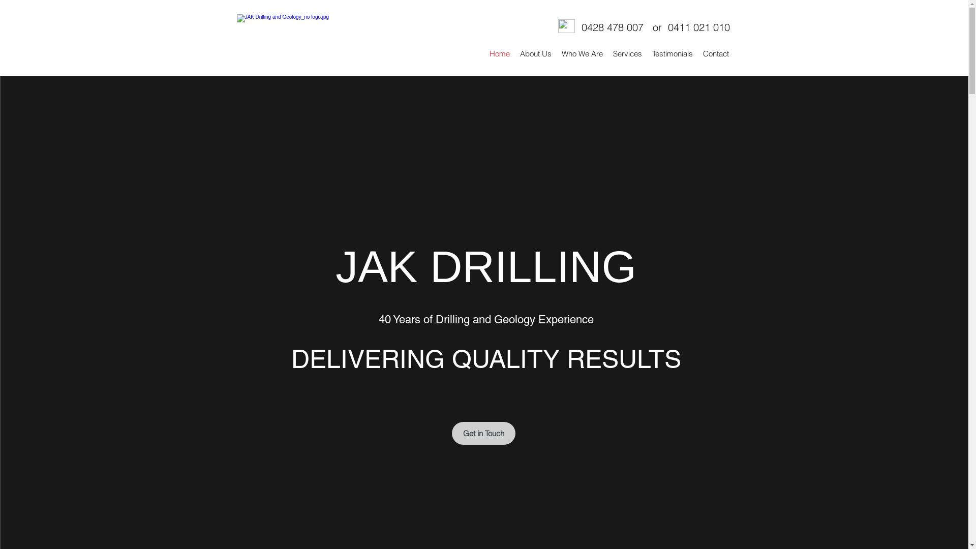 The width and height of the screenshot is (976, 549). Describe the element at coordinates (488, 175) in the screenshot. I see `TWIPLA (Visitor Analytics)` at that location.